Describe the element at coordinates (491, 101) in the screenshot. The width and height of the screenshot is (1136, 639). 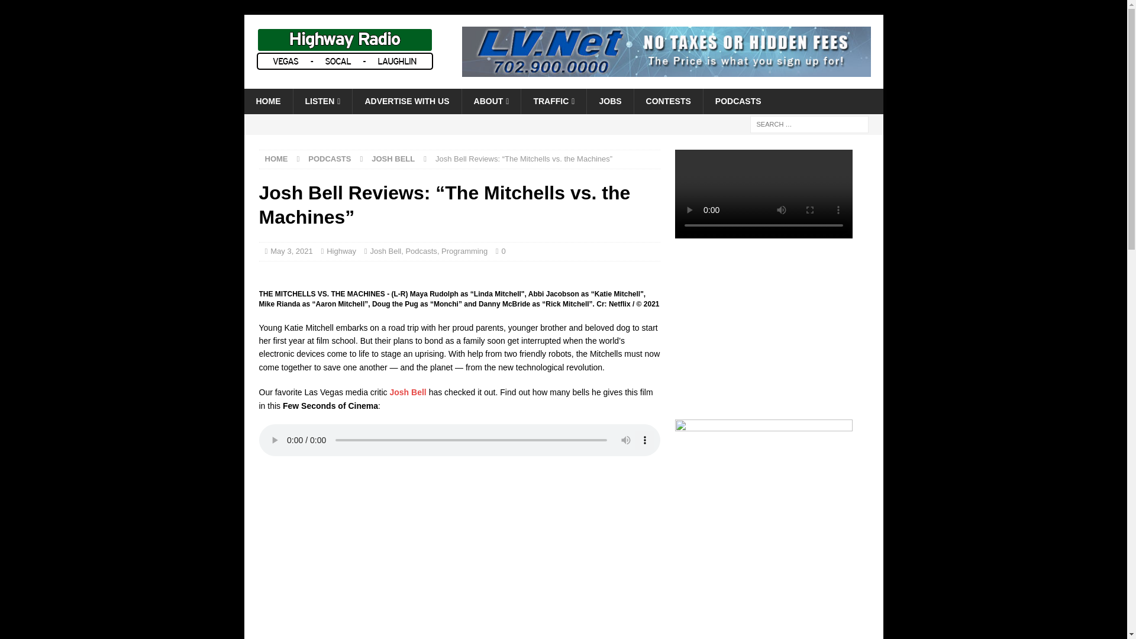
I see `ABOUT` at that location.